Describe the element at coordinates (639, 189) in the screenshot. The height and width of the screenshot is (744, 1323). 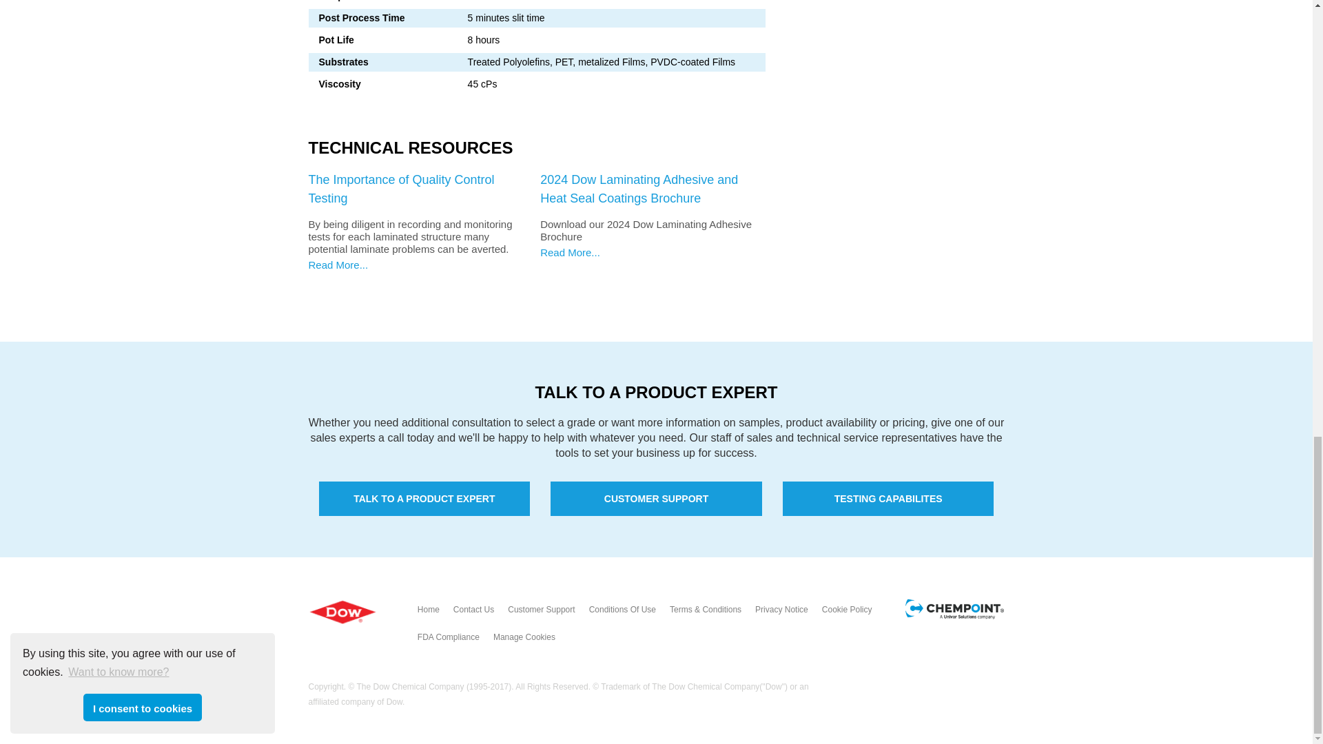
I see `2024 Dow Laminating Adhesive and Heat Seal Coatings Brochure` at that location.